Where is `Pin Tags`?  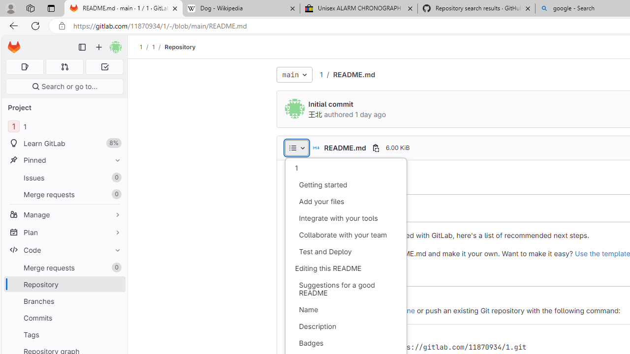 Pin Tags is located at coordinates (115, 334).